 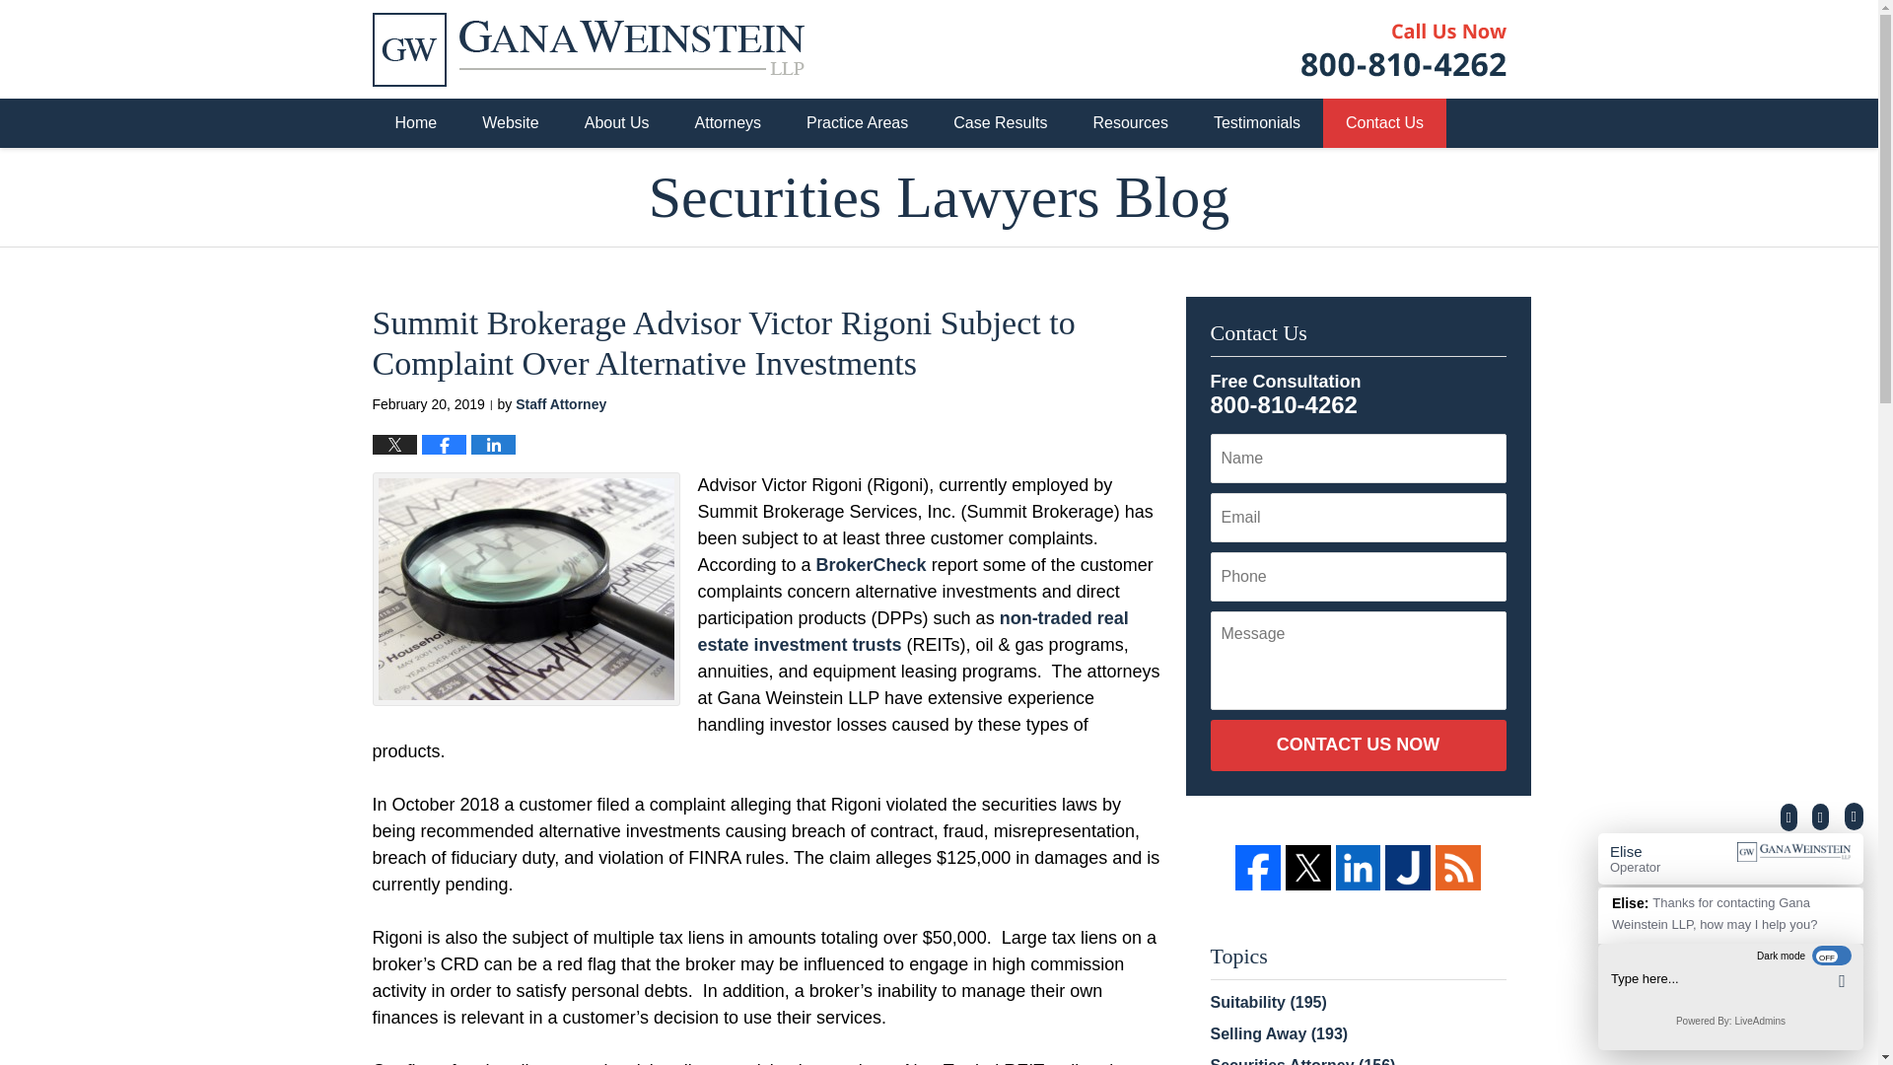 I want to click on BrokerCheck, so click(x=874, y=564).